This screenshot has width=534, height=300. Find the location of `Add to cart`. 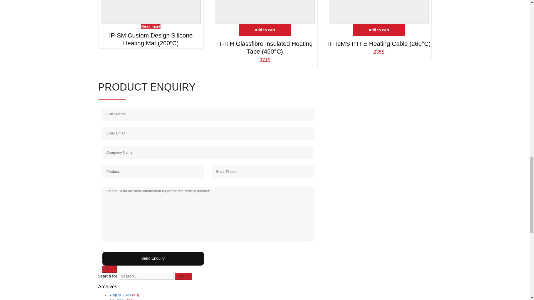

Add to cart is located at coordinates (265, 30).